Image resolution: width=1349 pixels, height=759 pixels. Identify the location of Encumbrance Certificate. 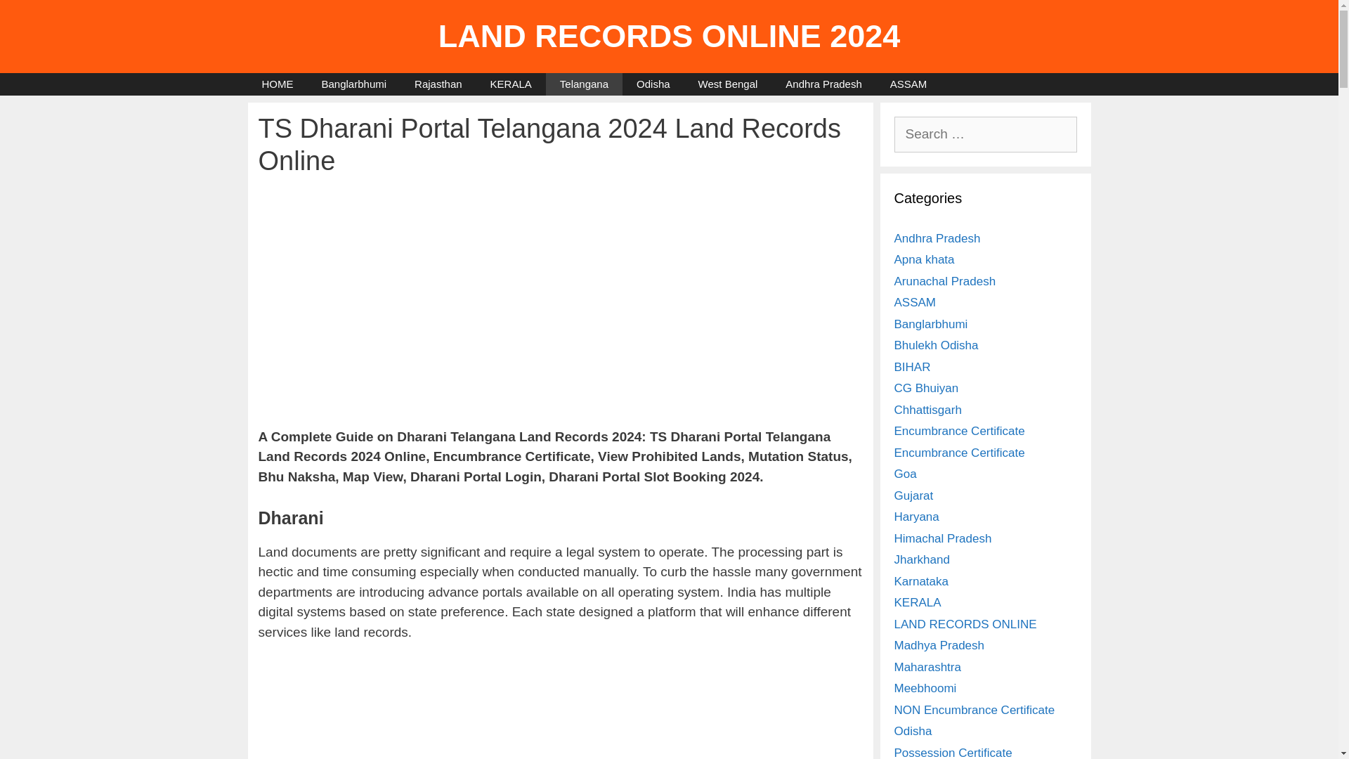
(958, 431).